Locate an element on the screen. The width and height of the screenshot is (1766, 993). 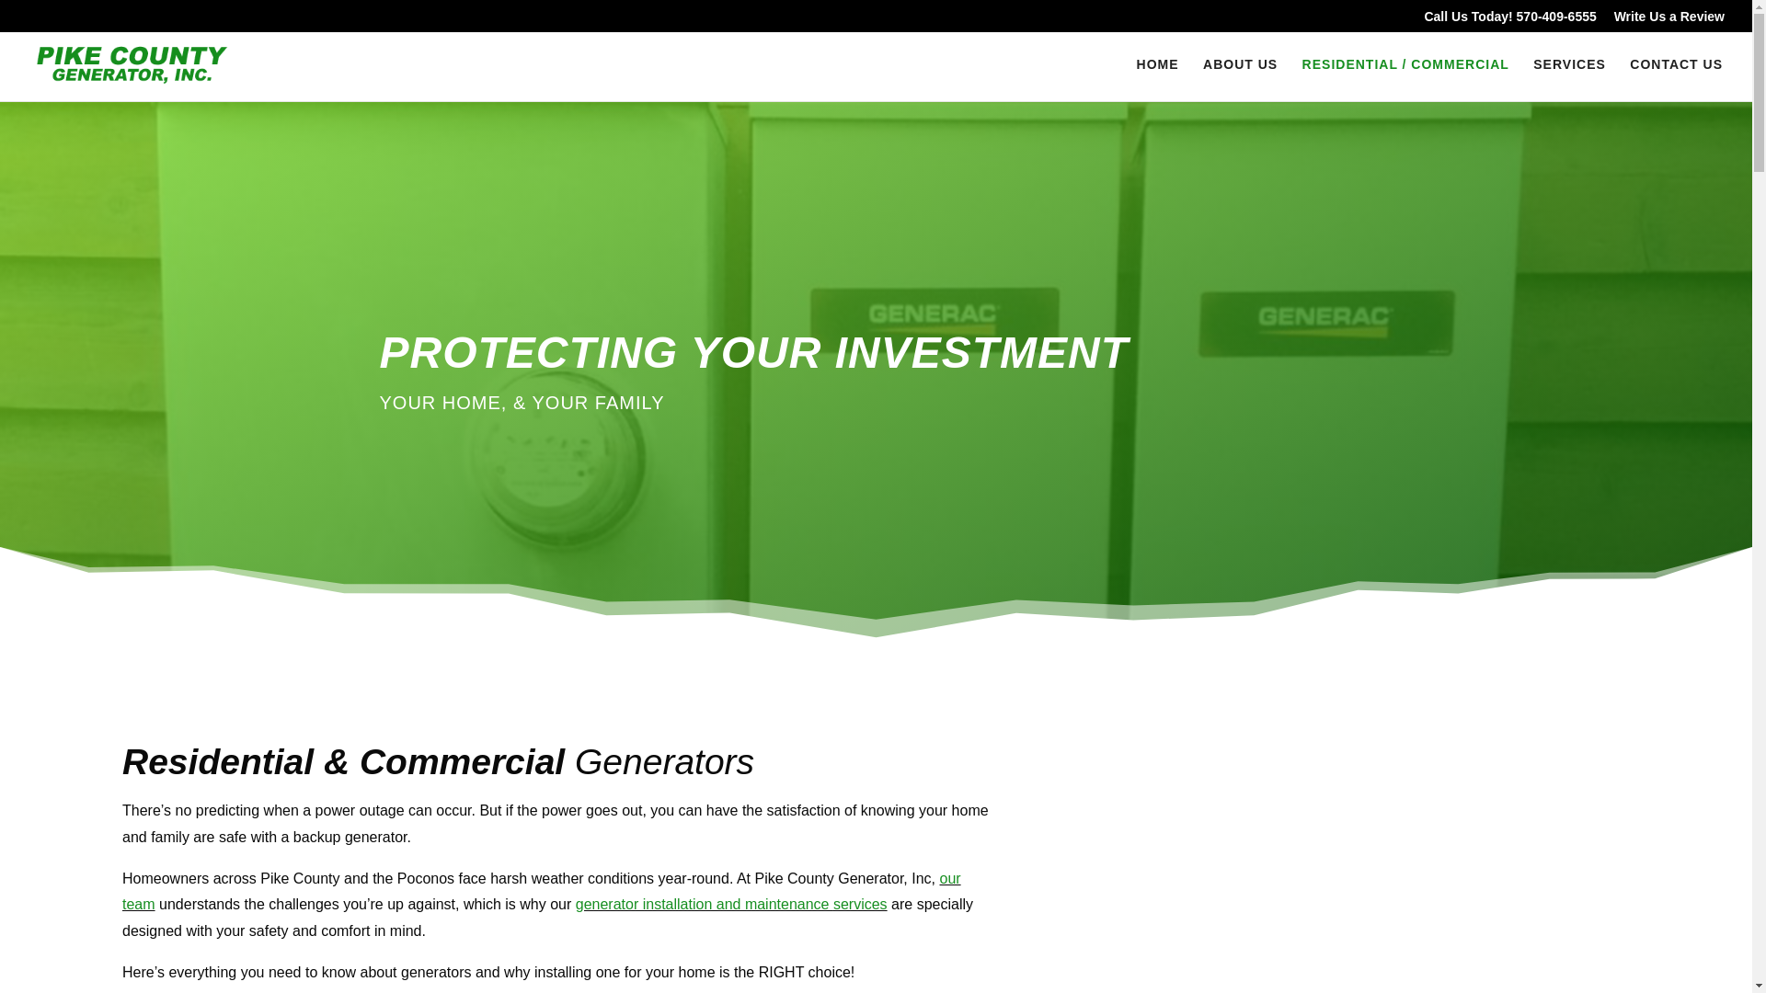
HOME is located at coordinates (1158, 79).